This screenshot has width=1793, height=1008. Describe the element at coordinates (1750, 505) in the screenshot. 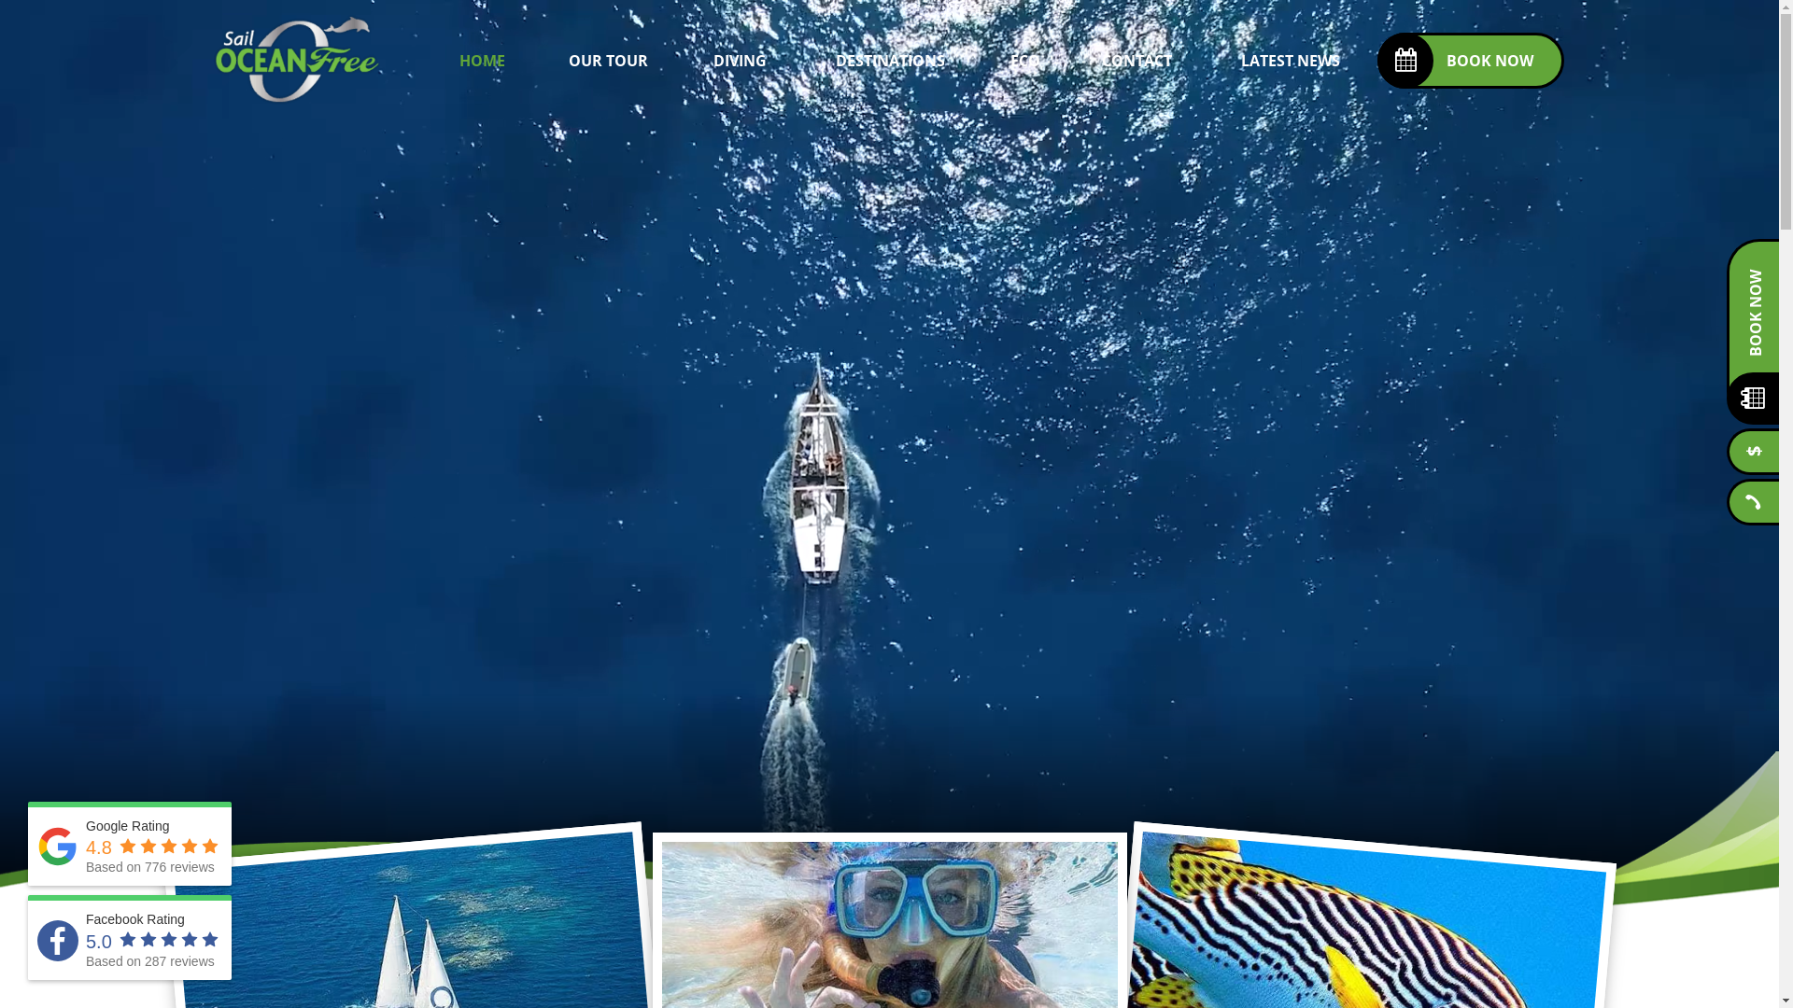

I see `Call Us` at that location.